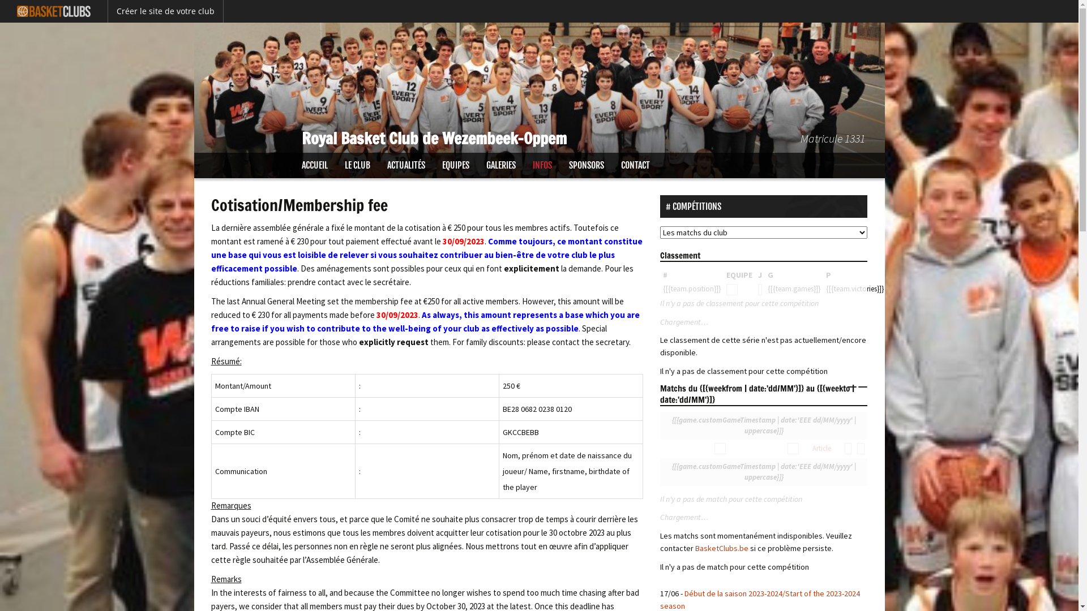  I want to click on LE CLUB, so click(358, 165).